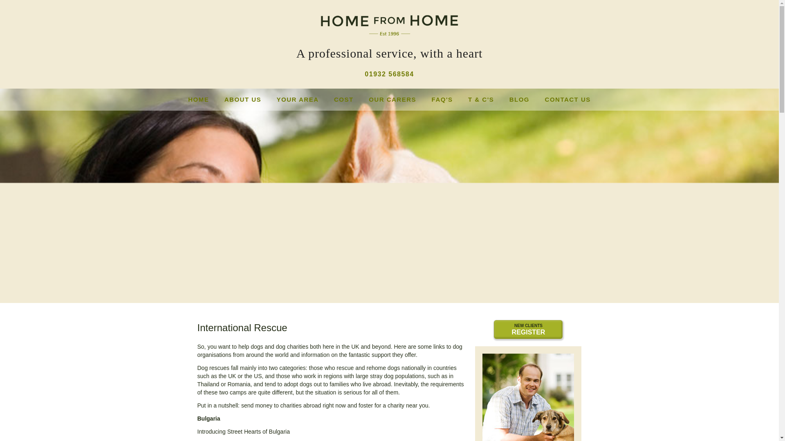 The height and width of the screenshot is (441, 785). Describe the element at coordinates (528, 330) in the screenshot. I see `CONTACT US` at that location.